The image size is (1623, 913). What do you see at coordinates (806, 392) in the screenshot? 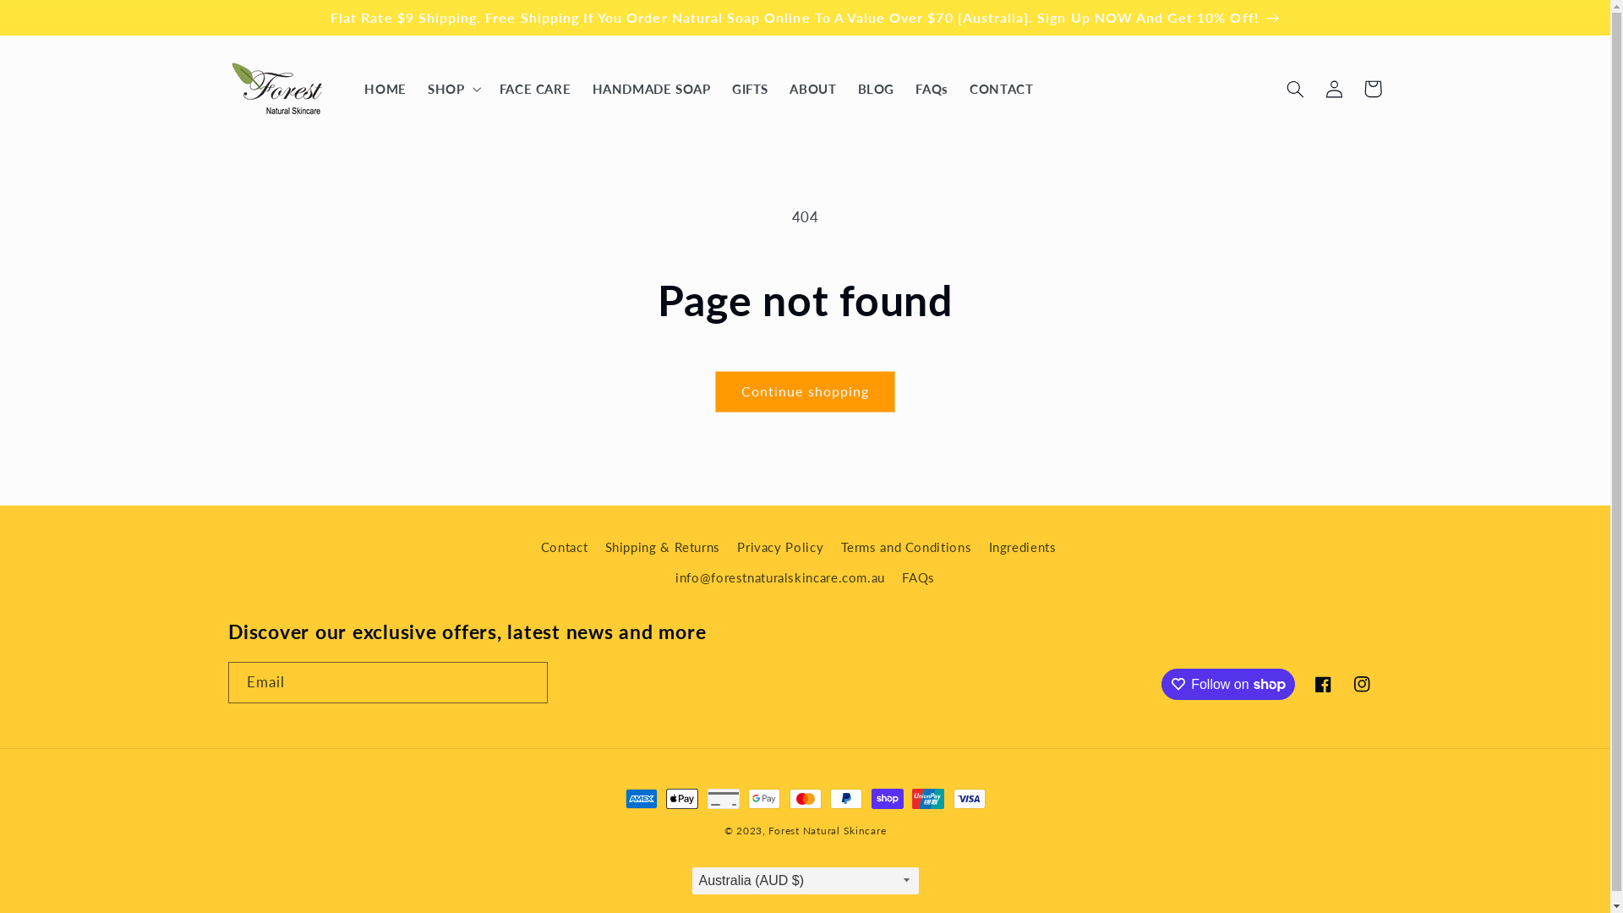
I see `Continue shopping` at bounding box center [806, 392].